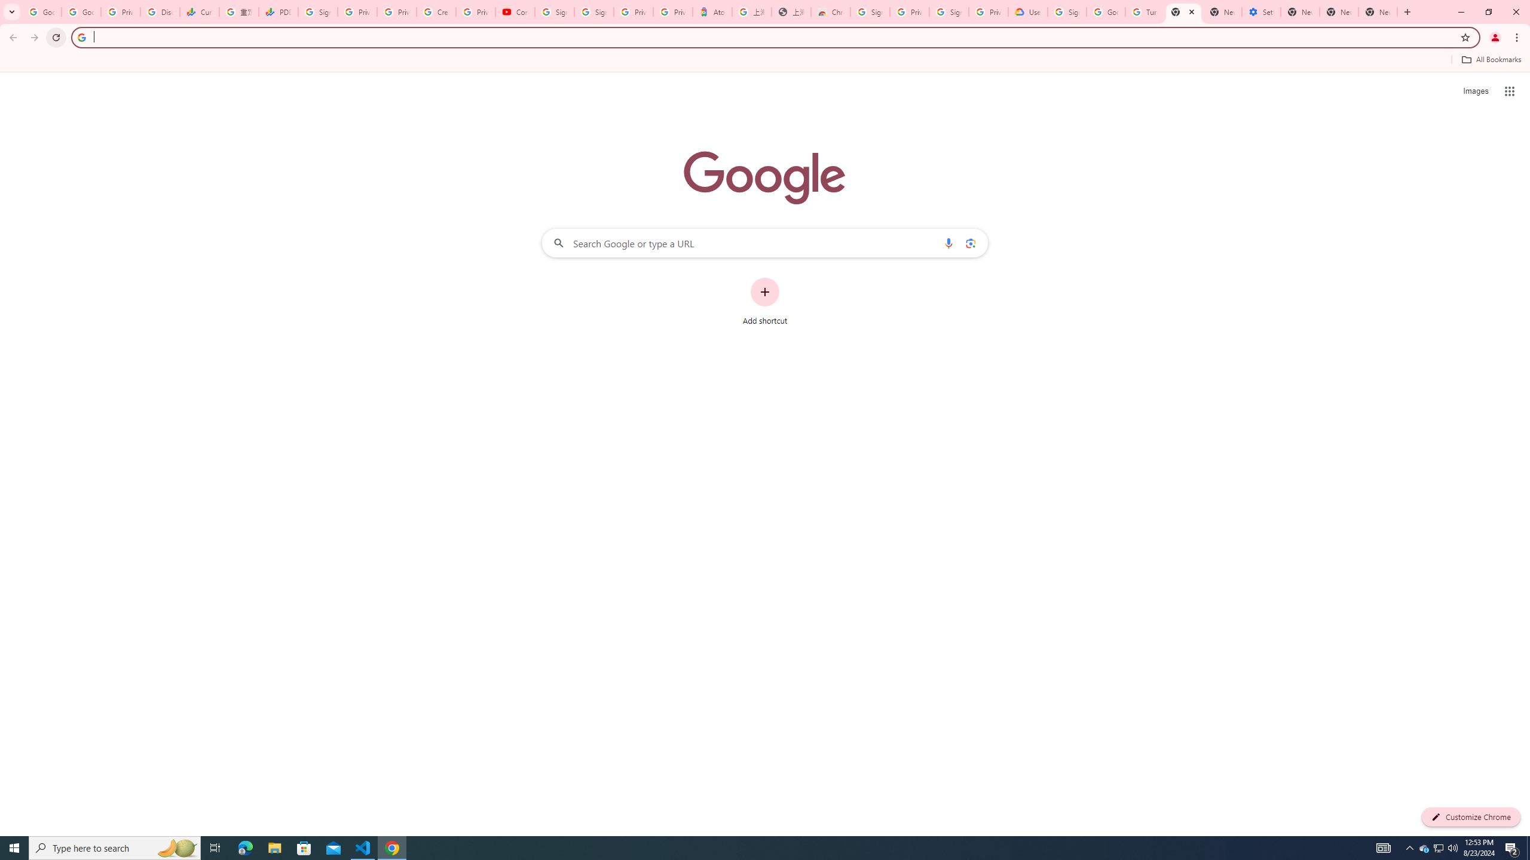  Describe the element at coordinates (436, 12) in the screenshot. I see `Create your Google Account` at that location.